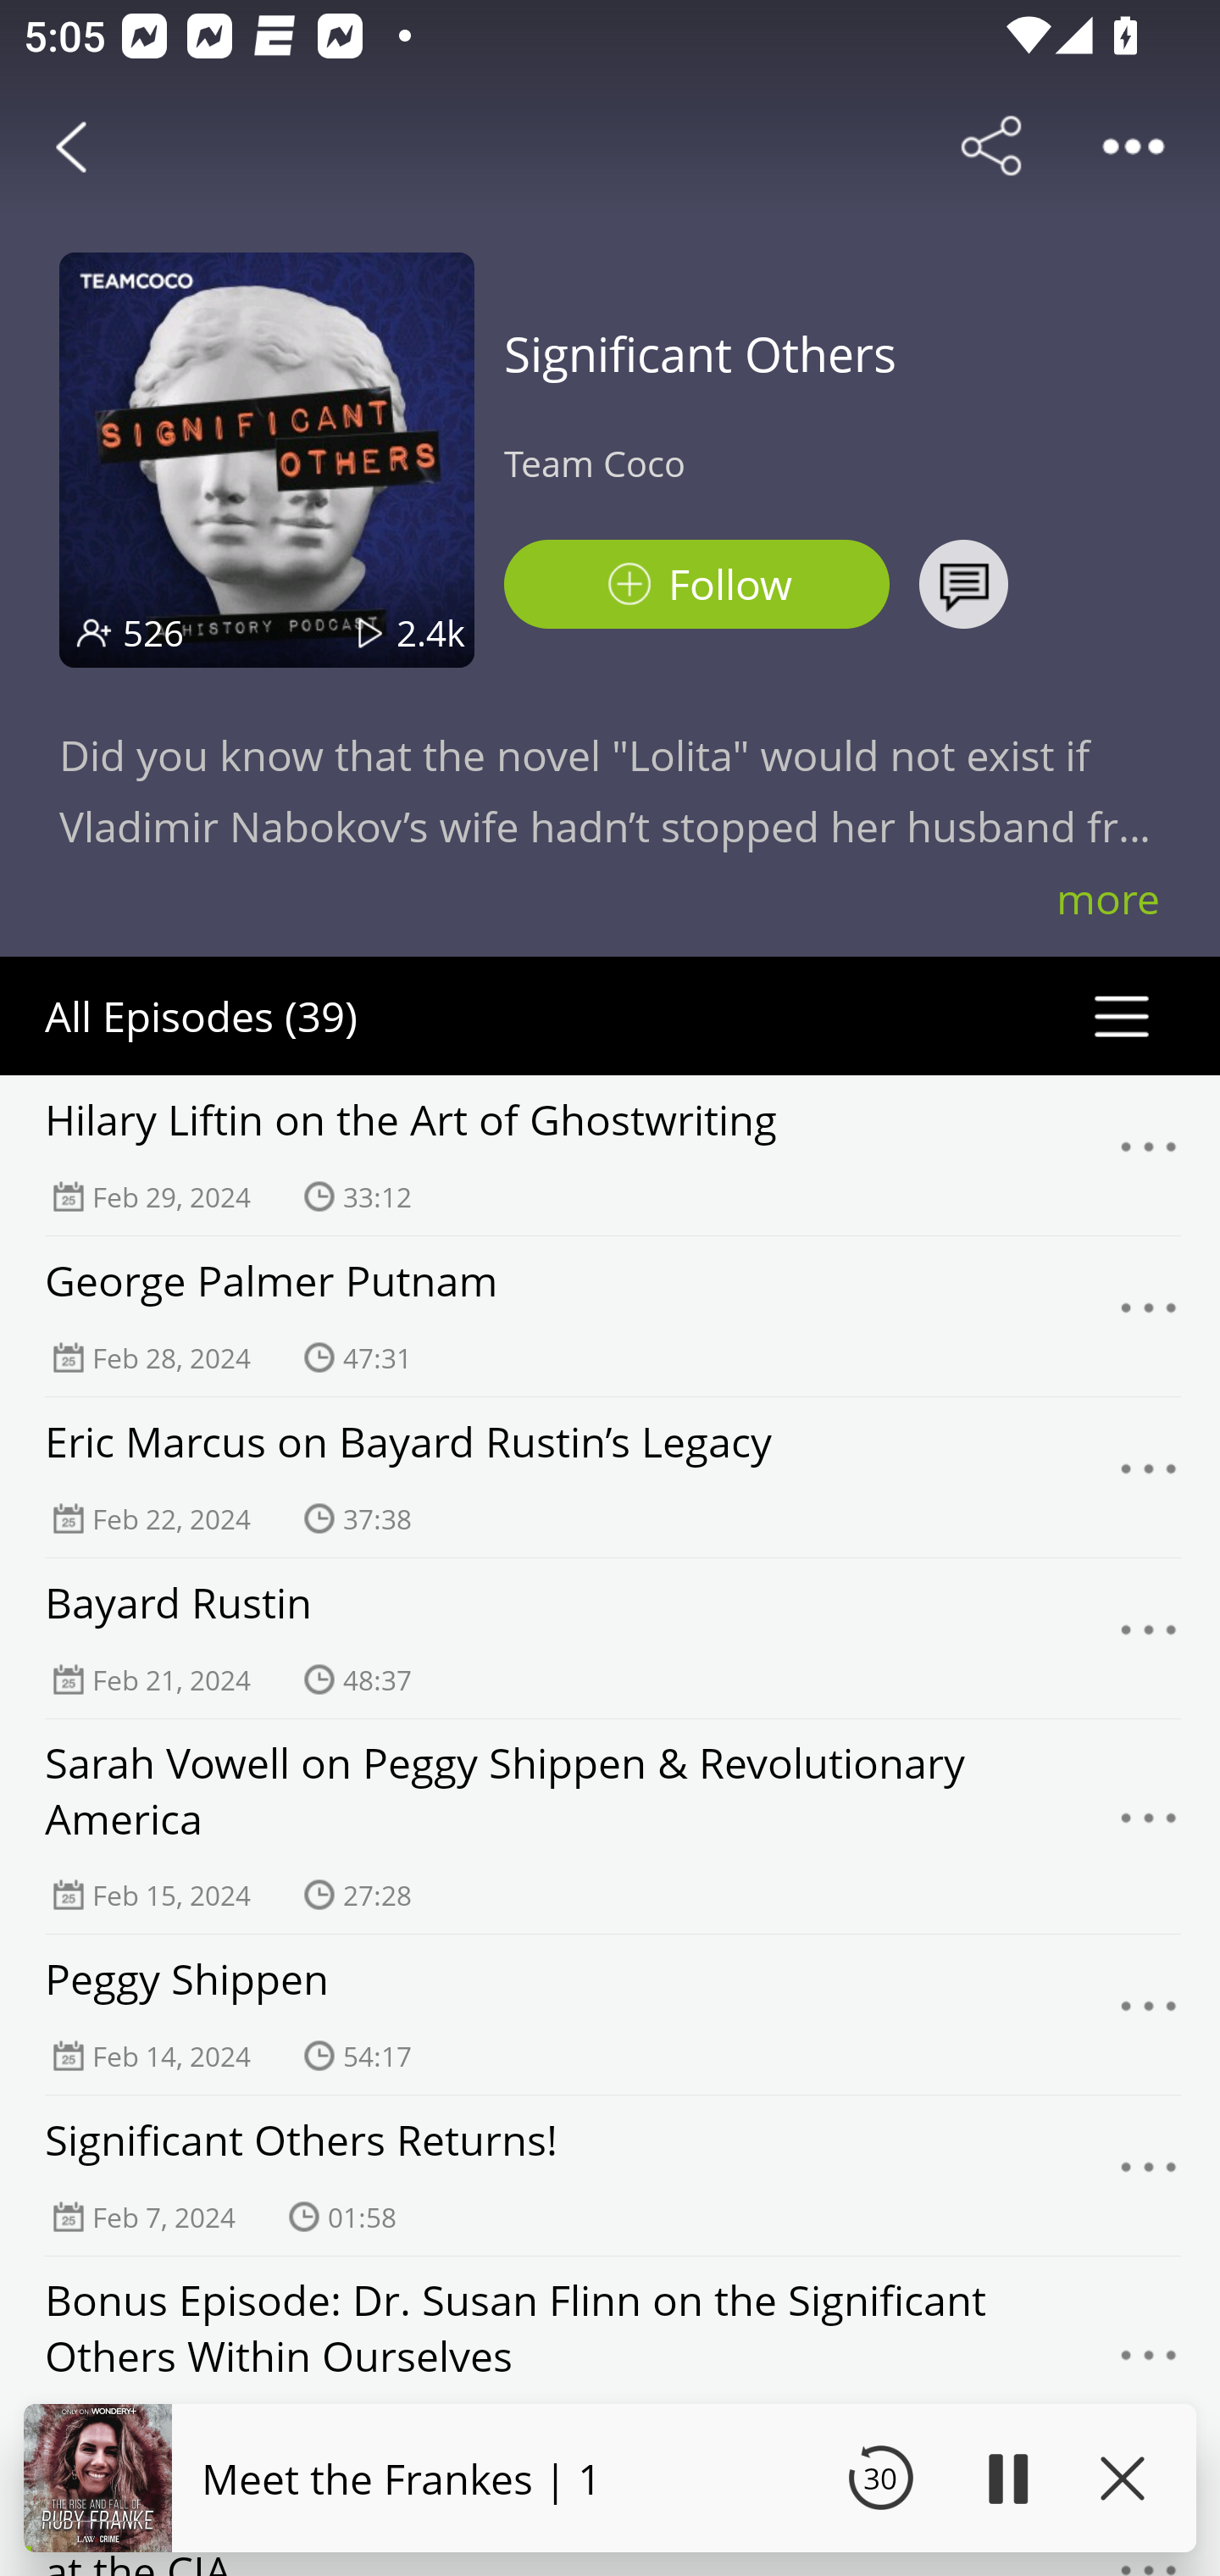 This screenshot has width=1220, height=2576. Describe the element at coordinates (1149, 2174) in the screenshot. I see `Menu` at that location.